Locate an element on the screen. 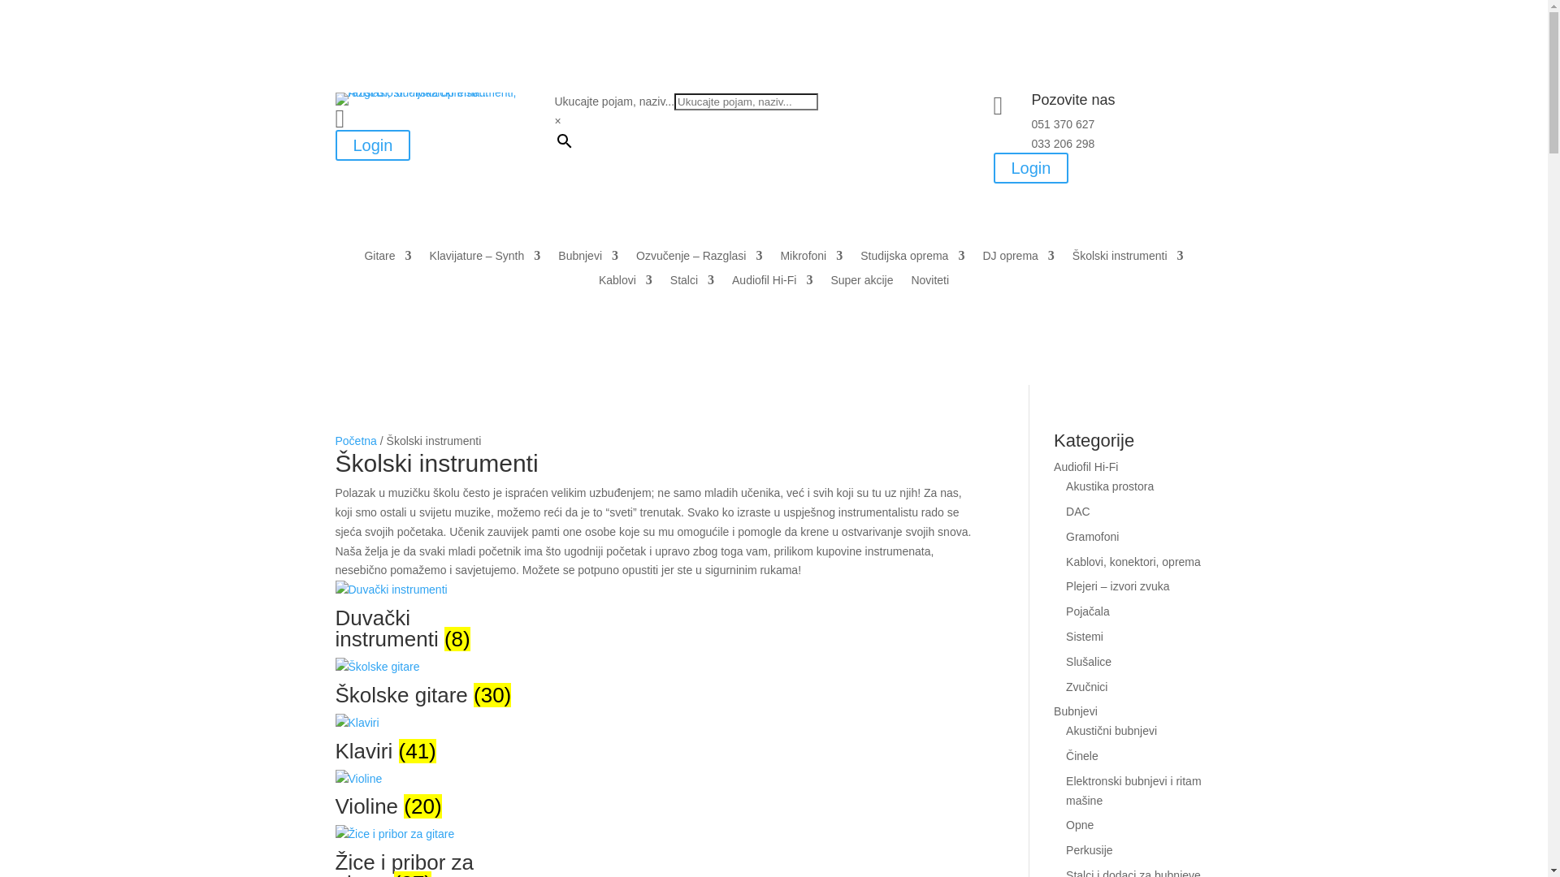  Audiofil Hi-Fi is located at coordinates (772, 283).